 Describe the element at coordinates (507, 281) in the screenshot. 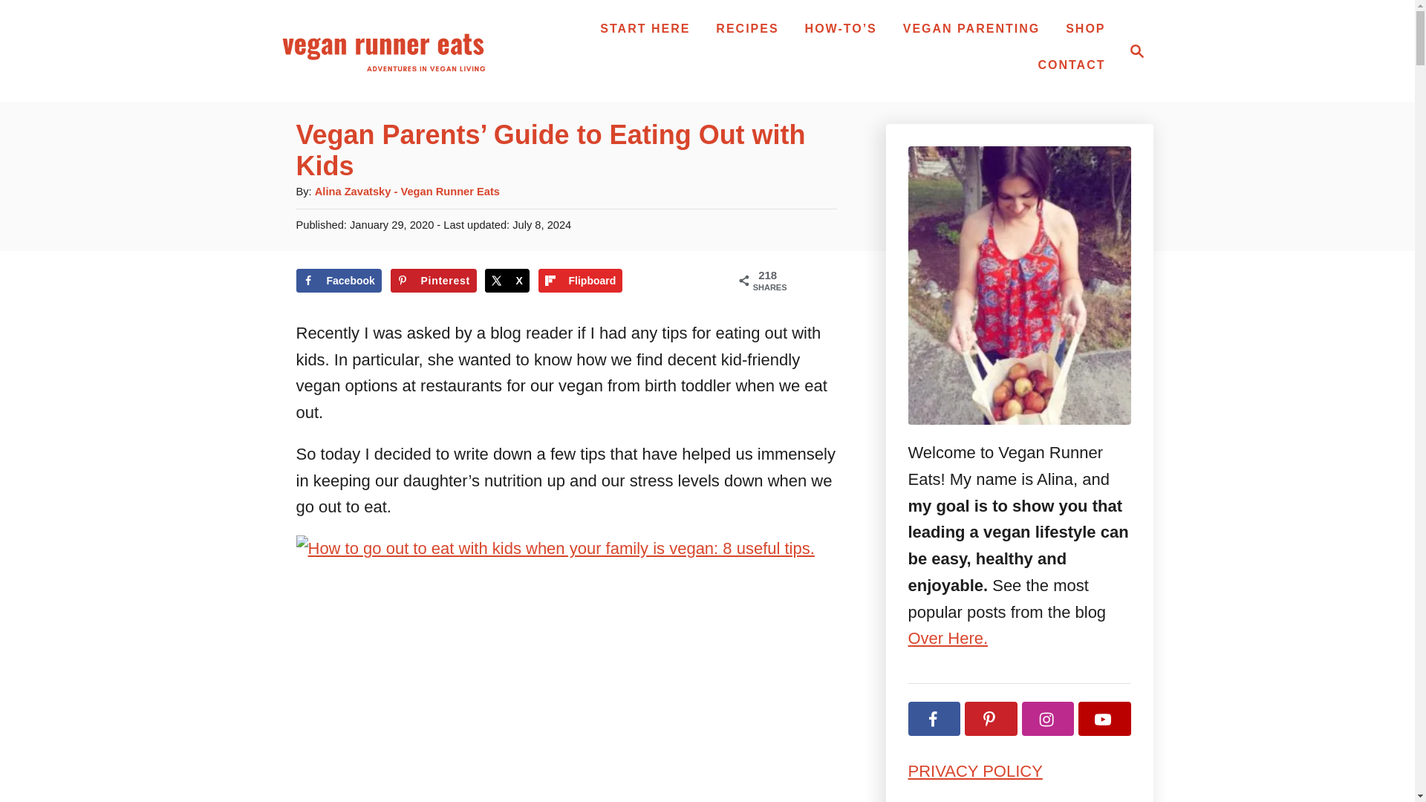

I see `Share on X` at that location.